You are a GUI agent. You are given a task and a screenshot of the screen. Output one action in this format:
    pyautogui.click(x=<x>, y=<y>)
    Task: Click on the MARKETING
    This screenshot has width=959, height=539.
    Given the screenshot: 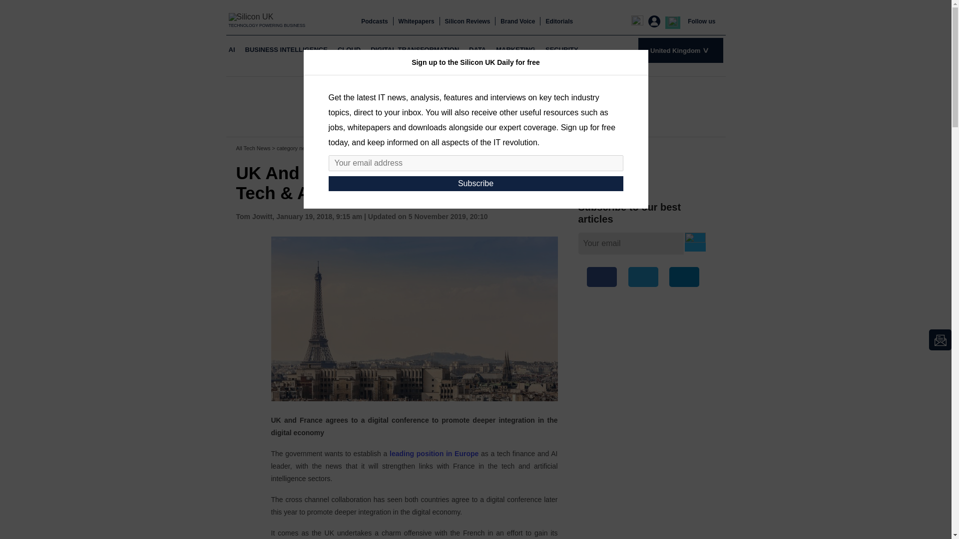 What is the action you would take?
    pyautogui.click(x=515, y=50)
    